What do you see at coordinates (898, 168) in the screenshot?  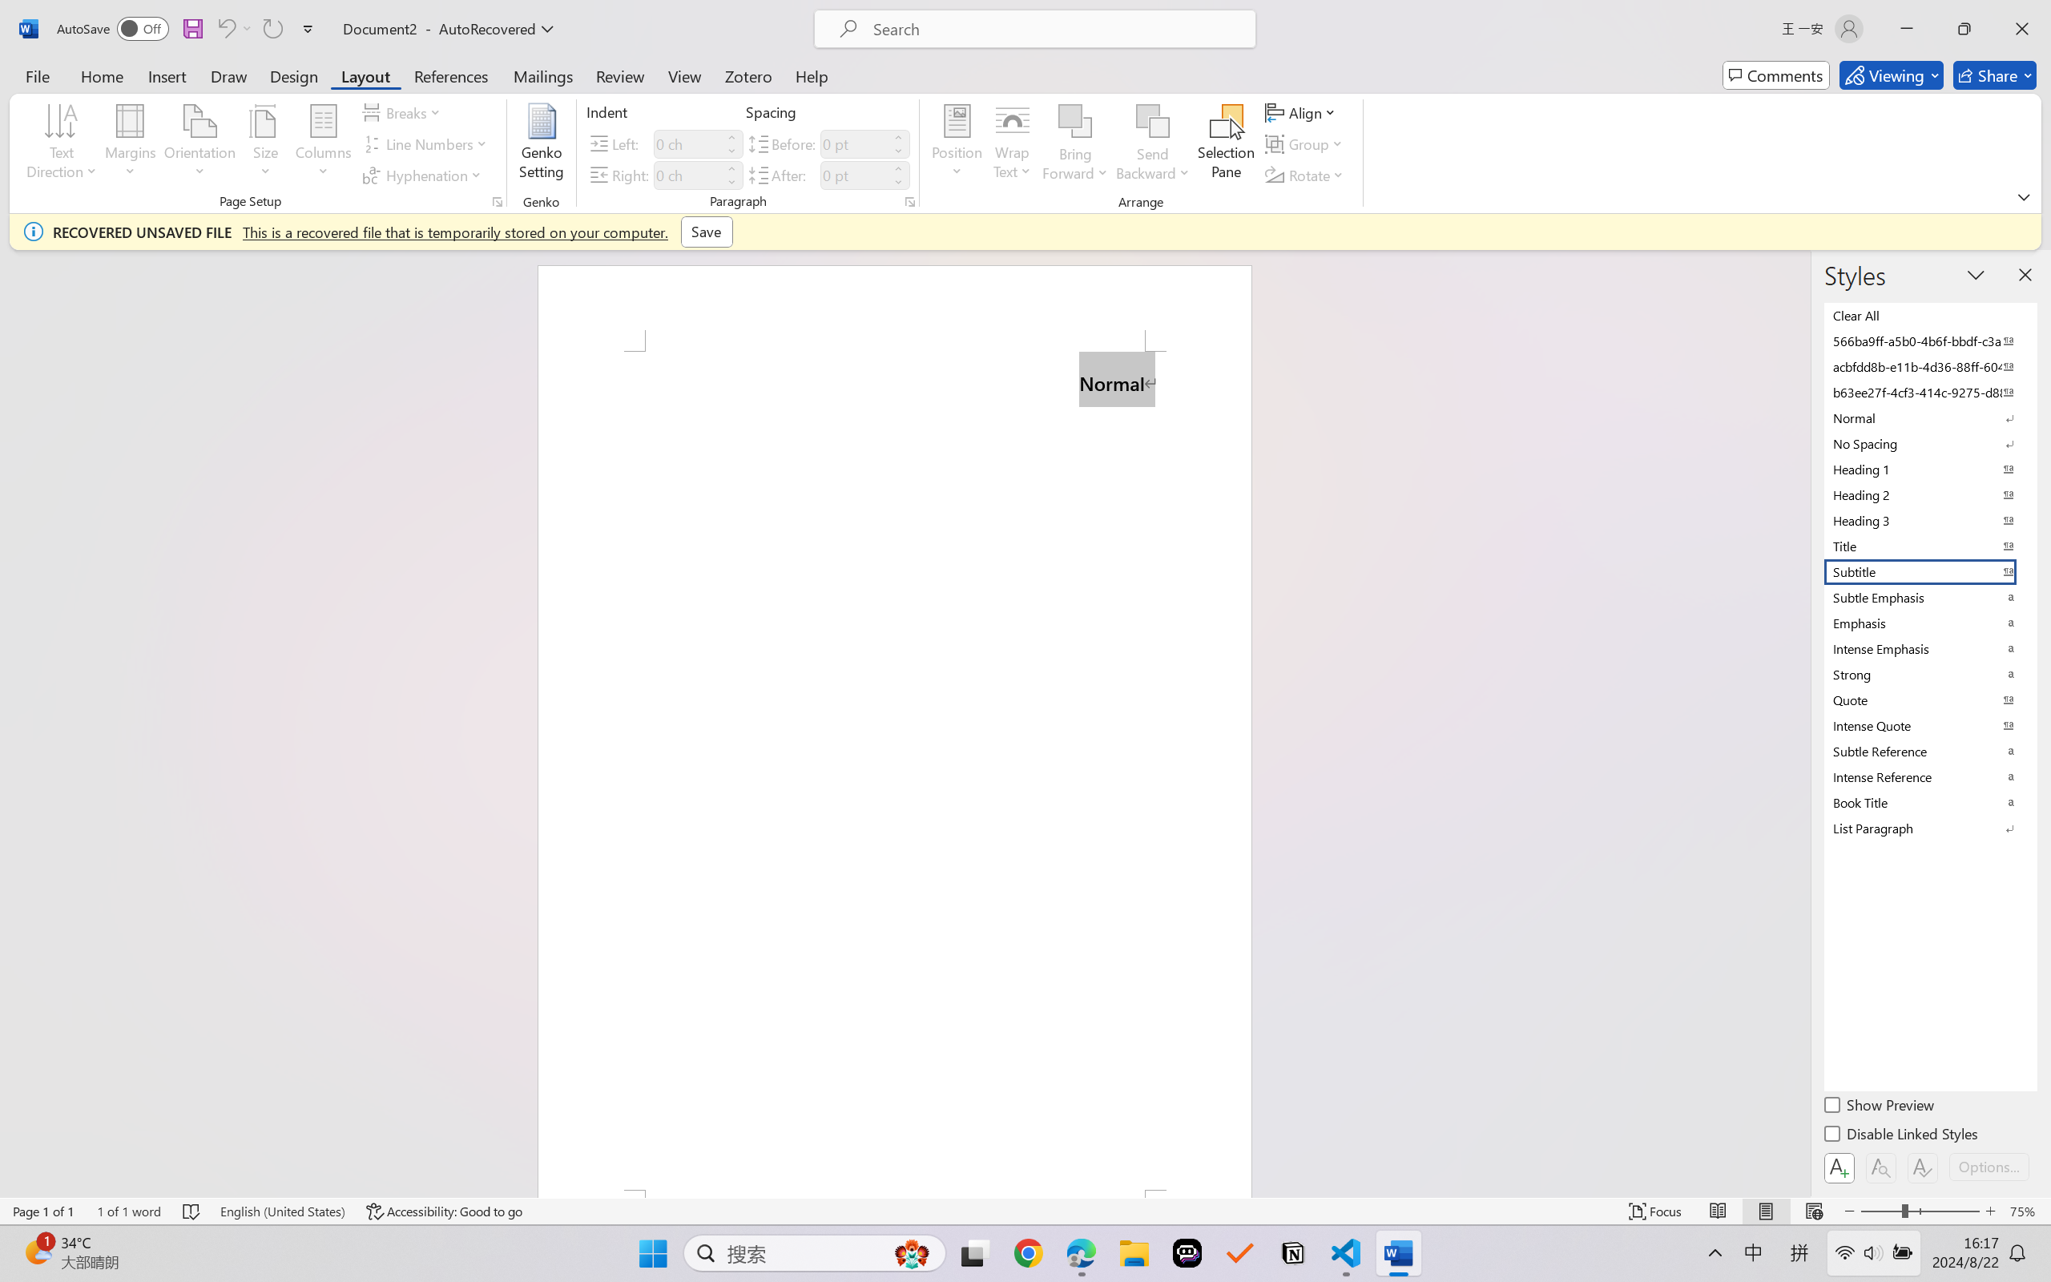 I see `More` at bounding box center [898, 168].